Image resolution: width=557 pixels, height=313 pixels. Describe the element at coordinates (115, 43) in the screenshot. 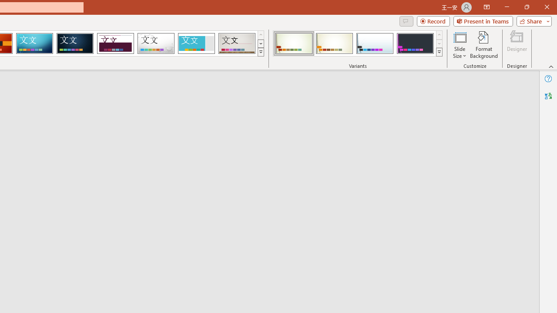

I see `Dividend` at that location.